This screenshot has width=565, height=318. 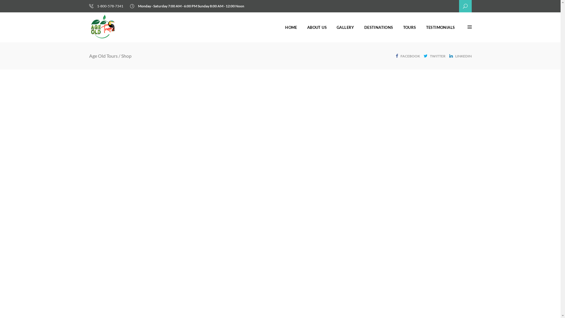 What do you see at coordinates (345, 27) in the screenshot?
I see `GALLERY` at bounding box center [345, 27].